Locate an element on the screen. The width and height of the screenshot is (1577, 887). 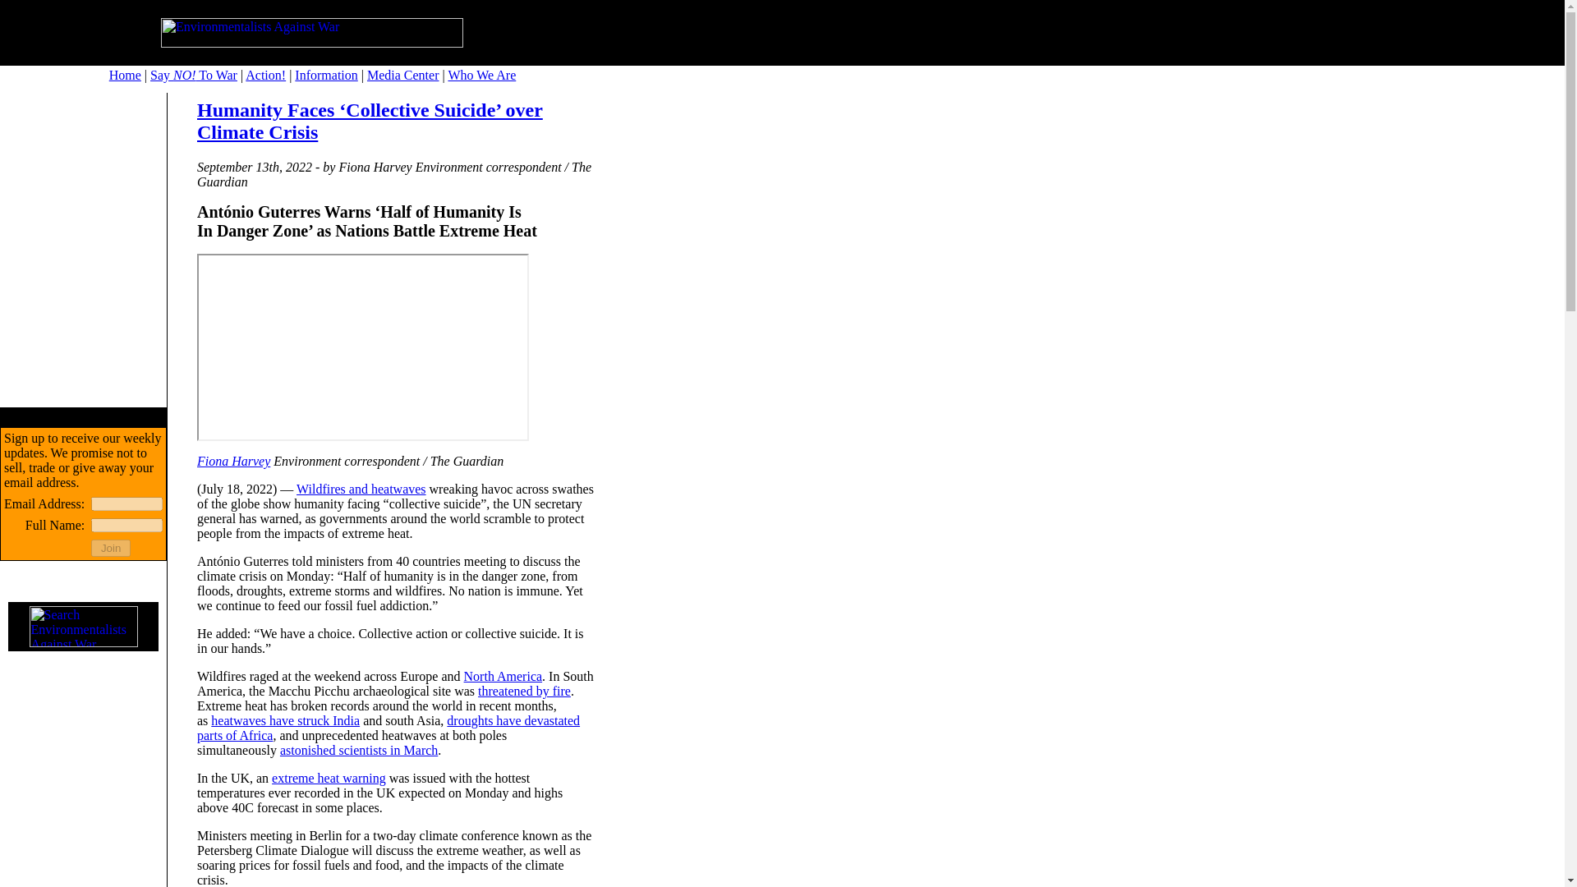
Fiona Harvey is located at coordinates (233, 461).